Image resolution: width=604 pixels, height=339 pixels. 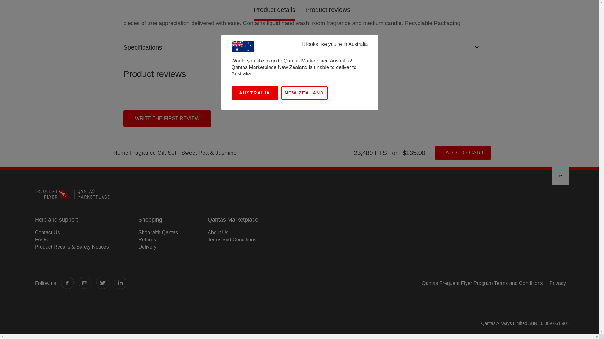 What do you see at coordinates (302, 30) in the screenshot?
I see `Product details` at bounding box center [302, 30].